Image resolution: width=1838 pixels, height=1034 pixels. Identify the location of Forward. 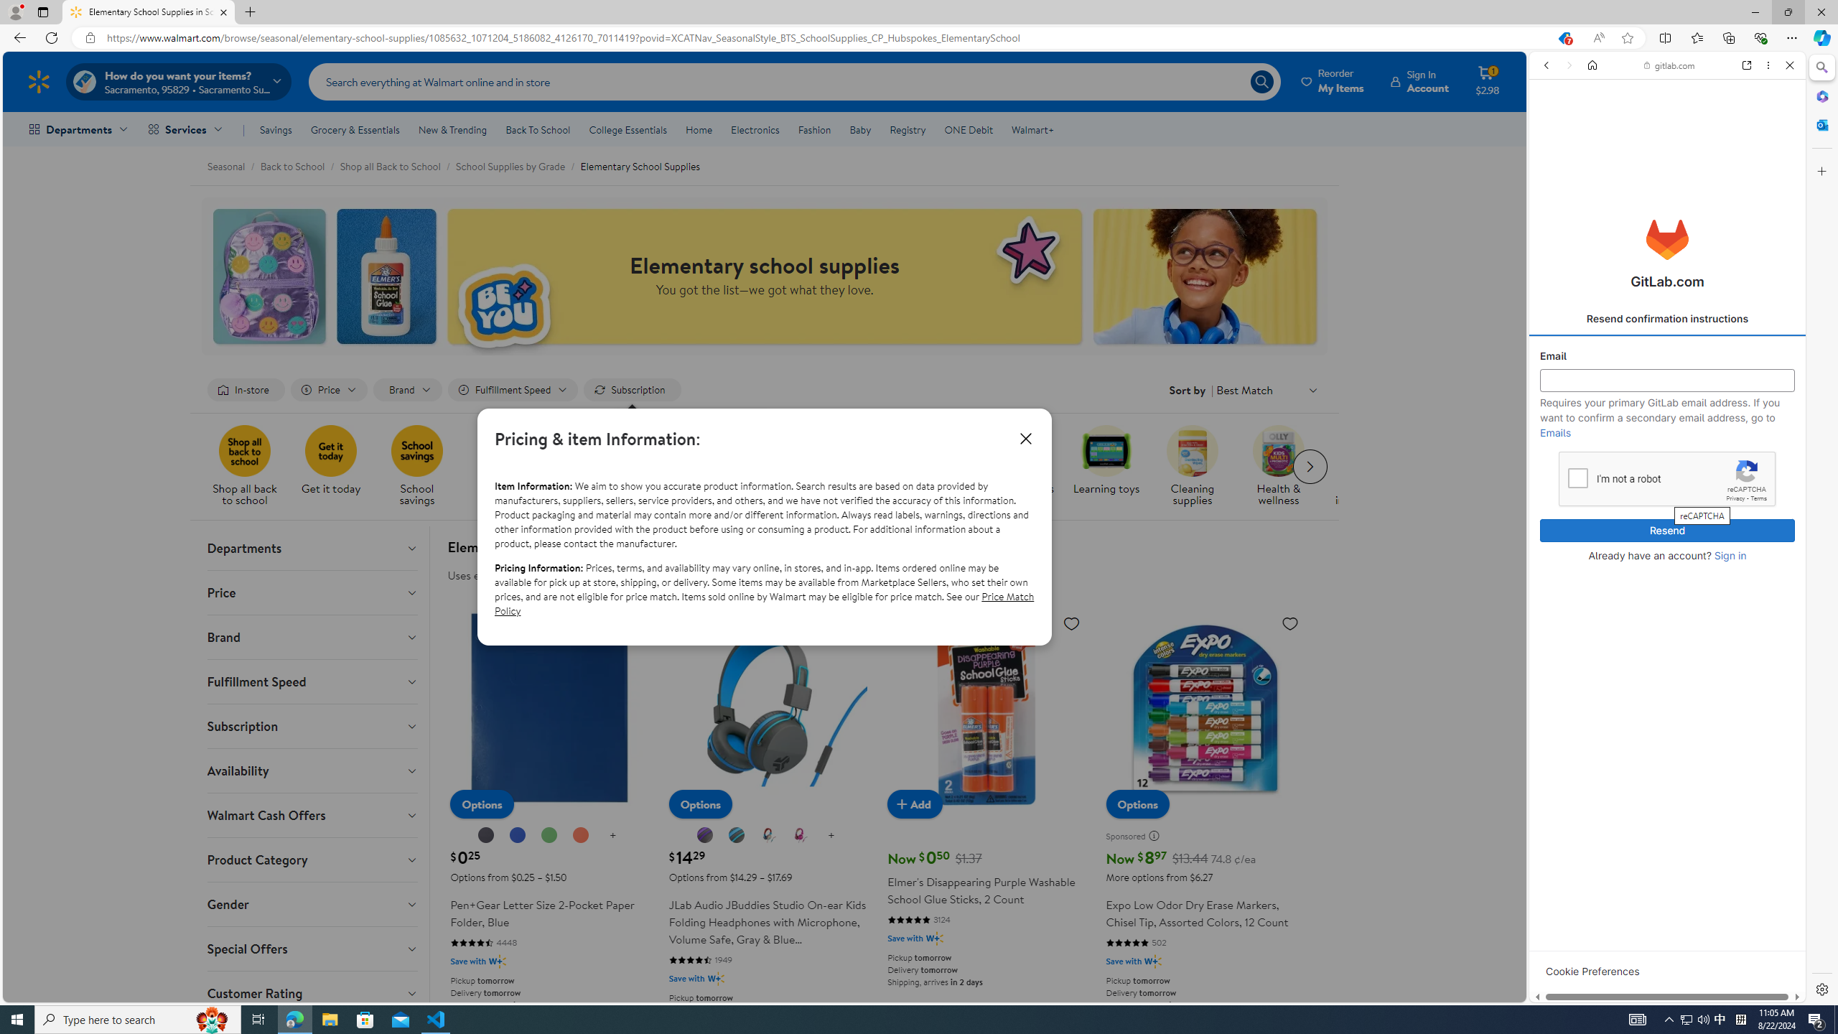
(1568, 65).